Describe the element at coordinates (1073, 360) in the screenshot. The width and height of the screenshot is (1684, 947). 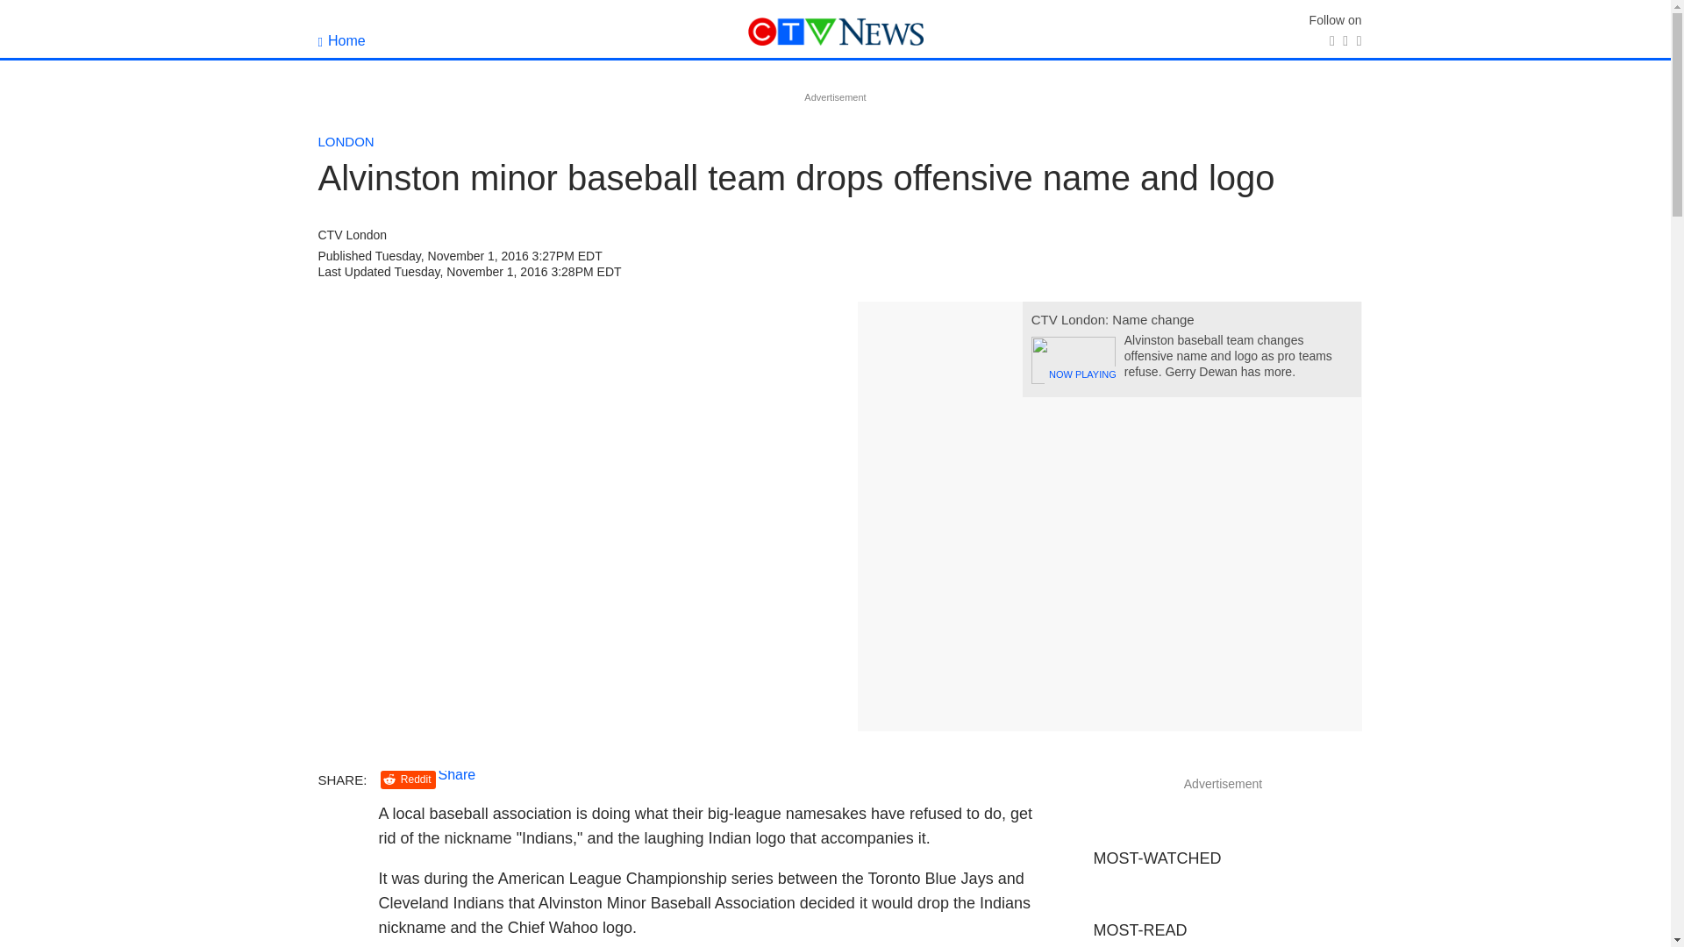
I see `  NOW PLAYING` at that location.